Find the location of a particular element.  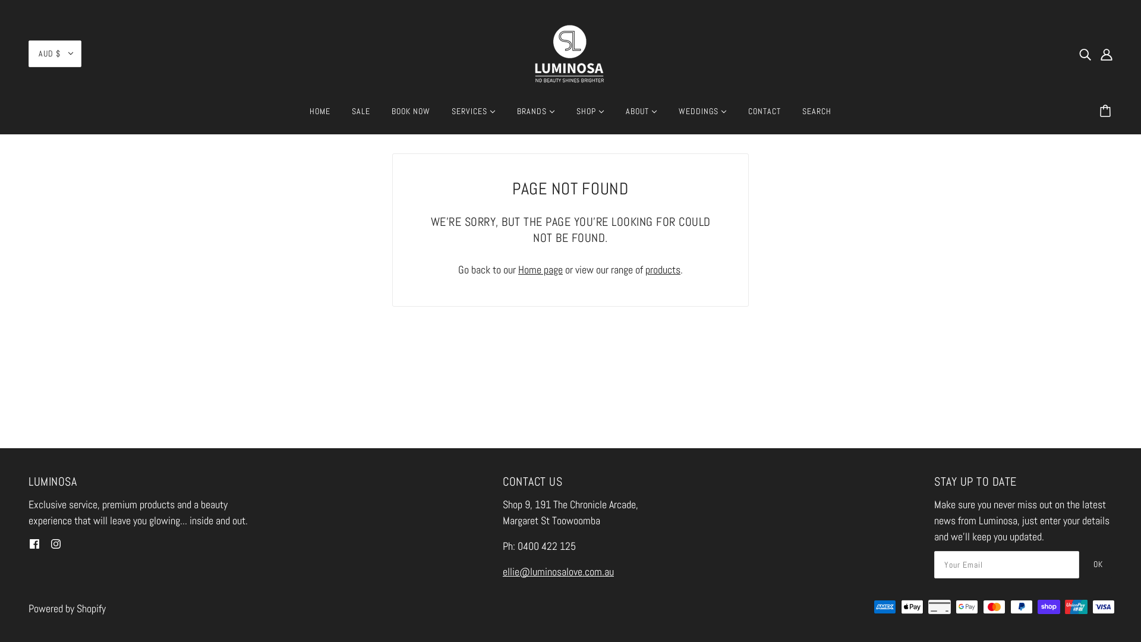

HOME is located at coordinates (320, 116).